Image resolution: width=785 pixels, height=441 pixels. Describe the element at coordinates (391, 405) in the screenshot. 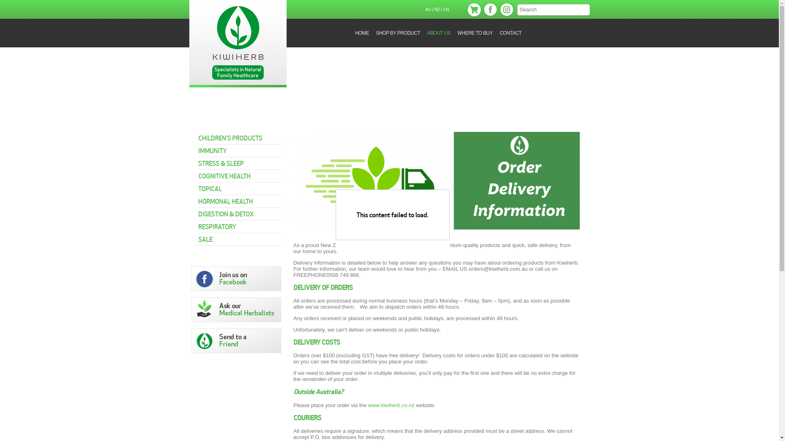

I see `www.kiwiherb.co.nz` at that location.